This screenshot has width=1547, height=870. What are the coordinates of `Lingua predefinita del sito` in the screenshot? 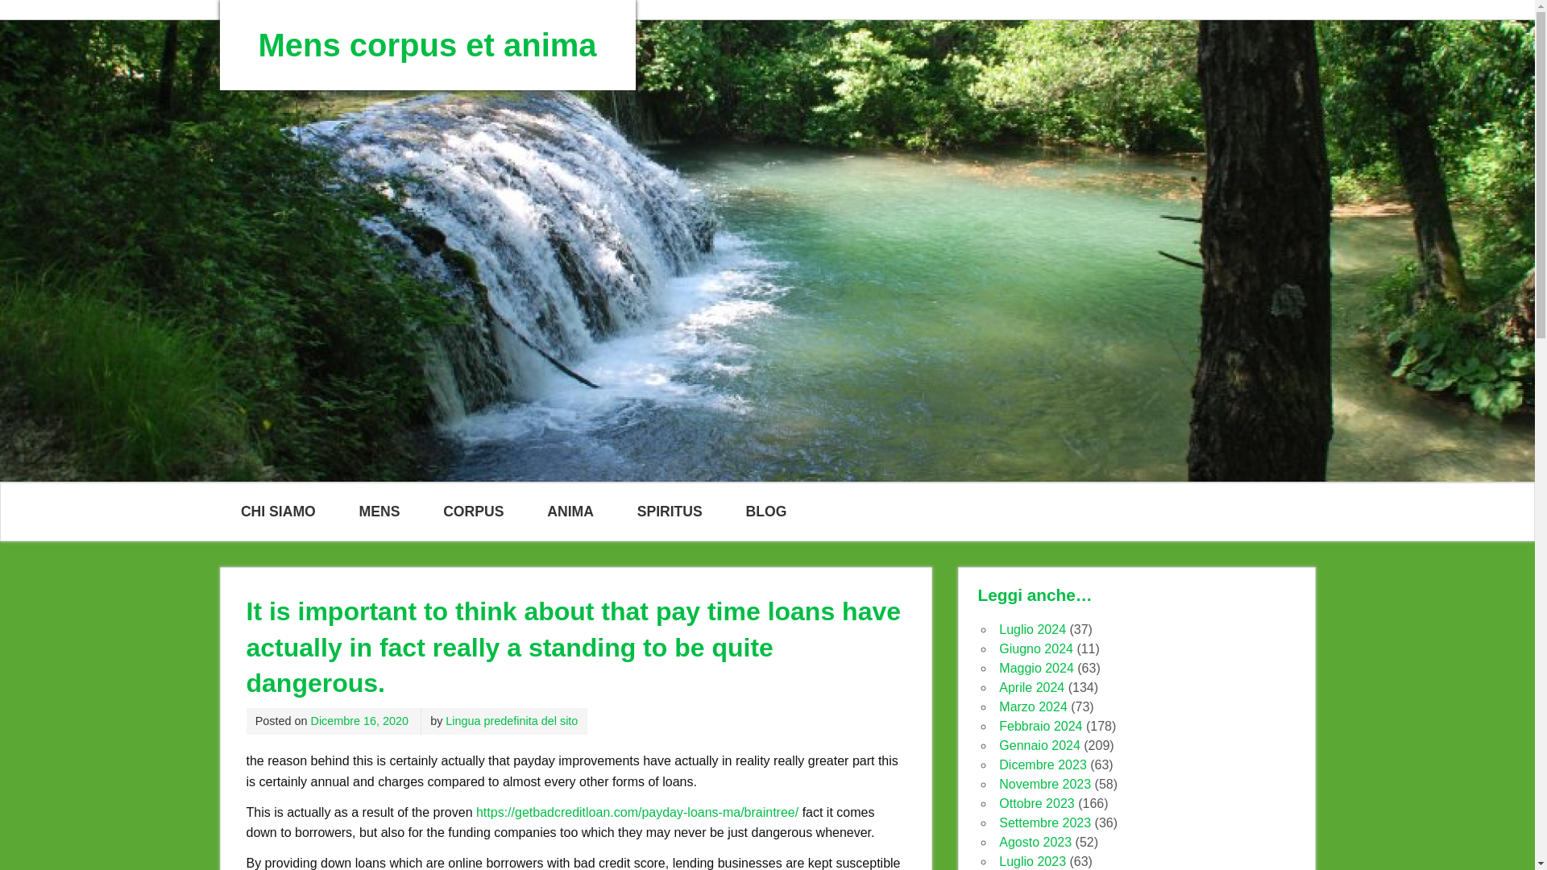 It's located at (511, 720).